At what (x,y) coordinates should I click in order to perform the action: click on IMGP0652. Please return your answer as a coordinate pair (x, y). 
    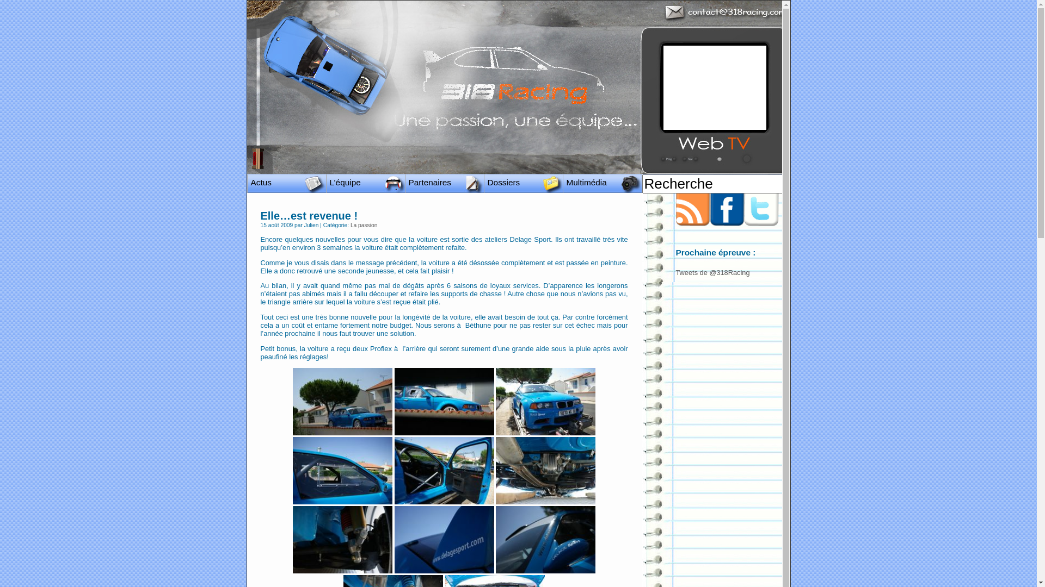
    Looking at the image, I should click on (343, 402).